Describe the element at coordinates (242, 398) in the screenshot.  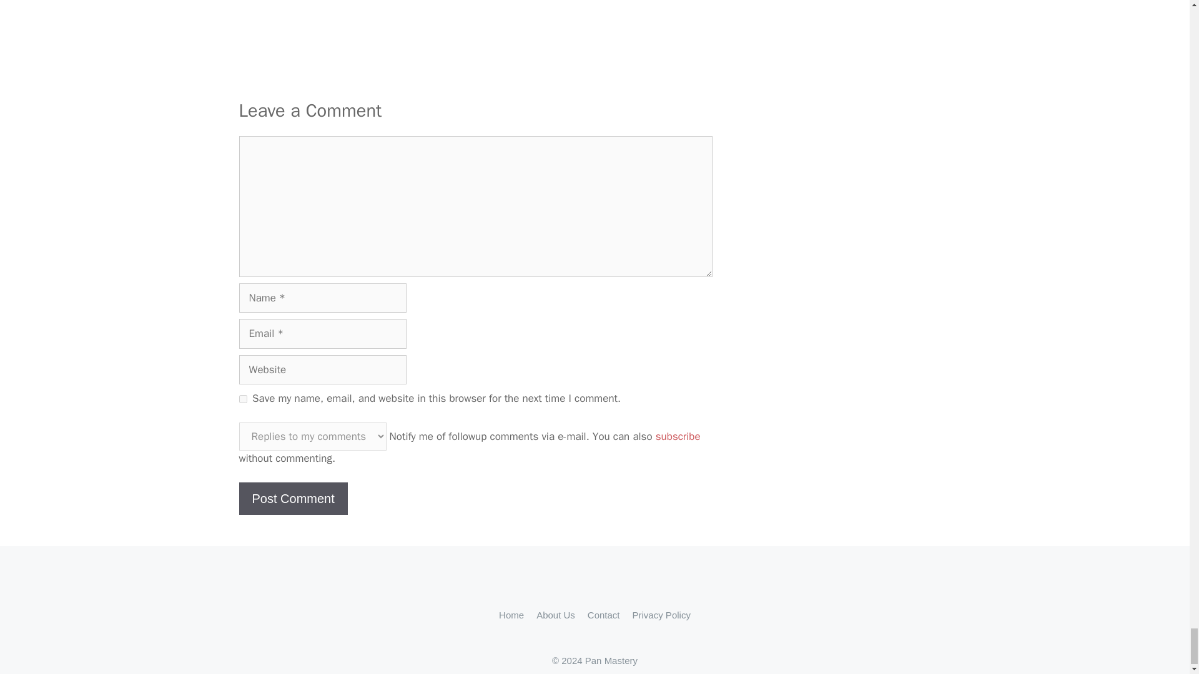
I see `yes` at that location.